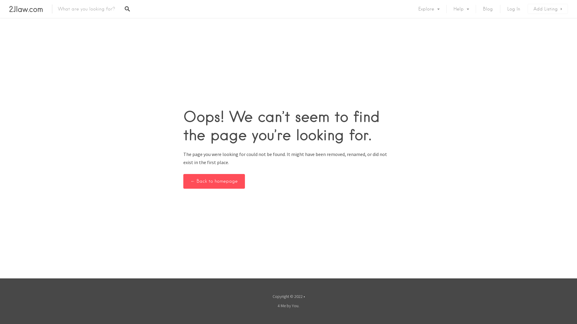 The image size is (577, 324). What do you see at coordinates (461, 9) in the screenshot?
I see `Help` at bounding box center [461, 9].